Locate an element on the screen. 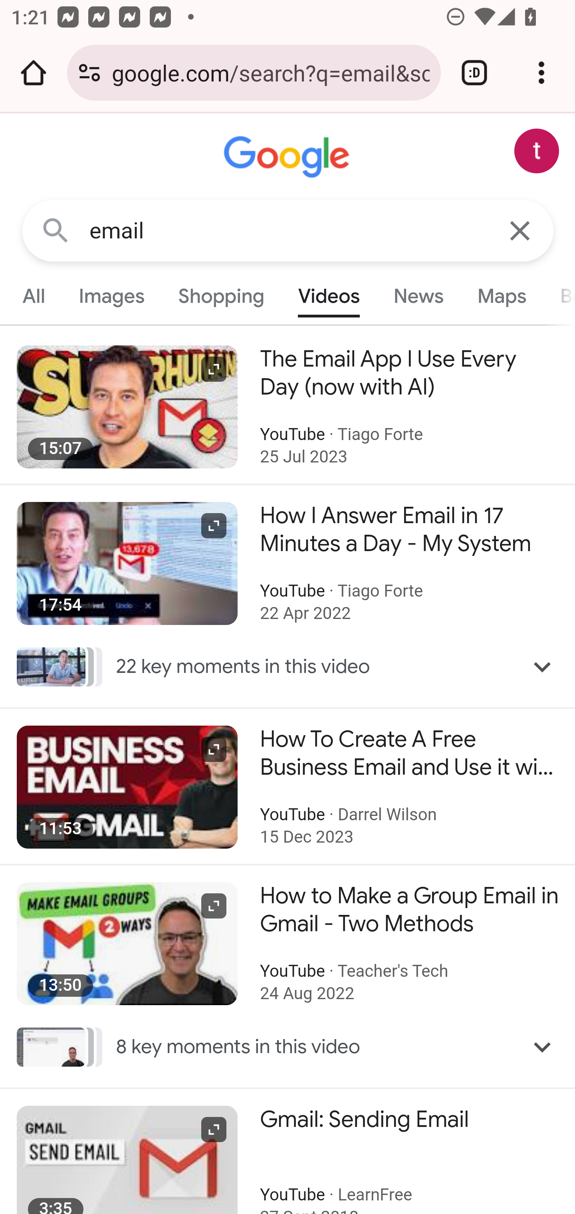 Image resolution: width=575 pixels, height=1214 pixels. Open the home page is located at coordinates (34, 73).